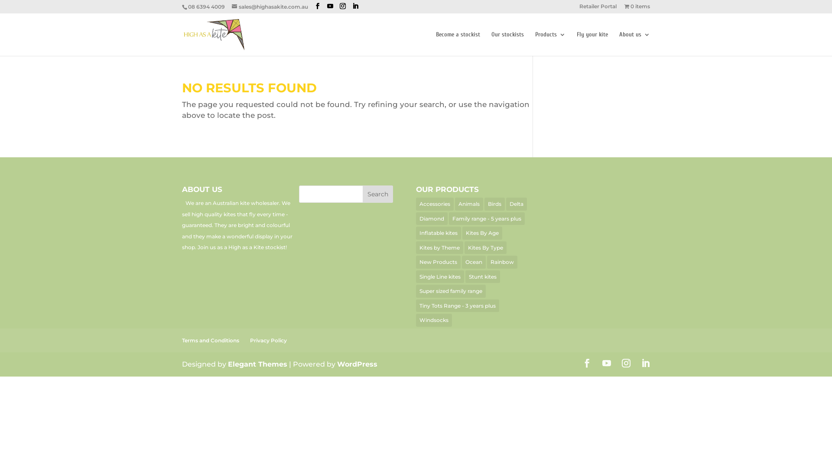 The image size is (832, 468). What do you see at coordinates (550, 44) in the screenshot?
I see `Products` at bounding box center [550, 44].